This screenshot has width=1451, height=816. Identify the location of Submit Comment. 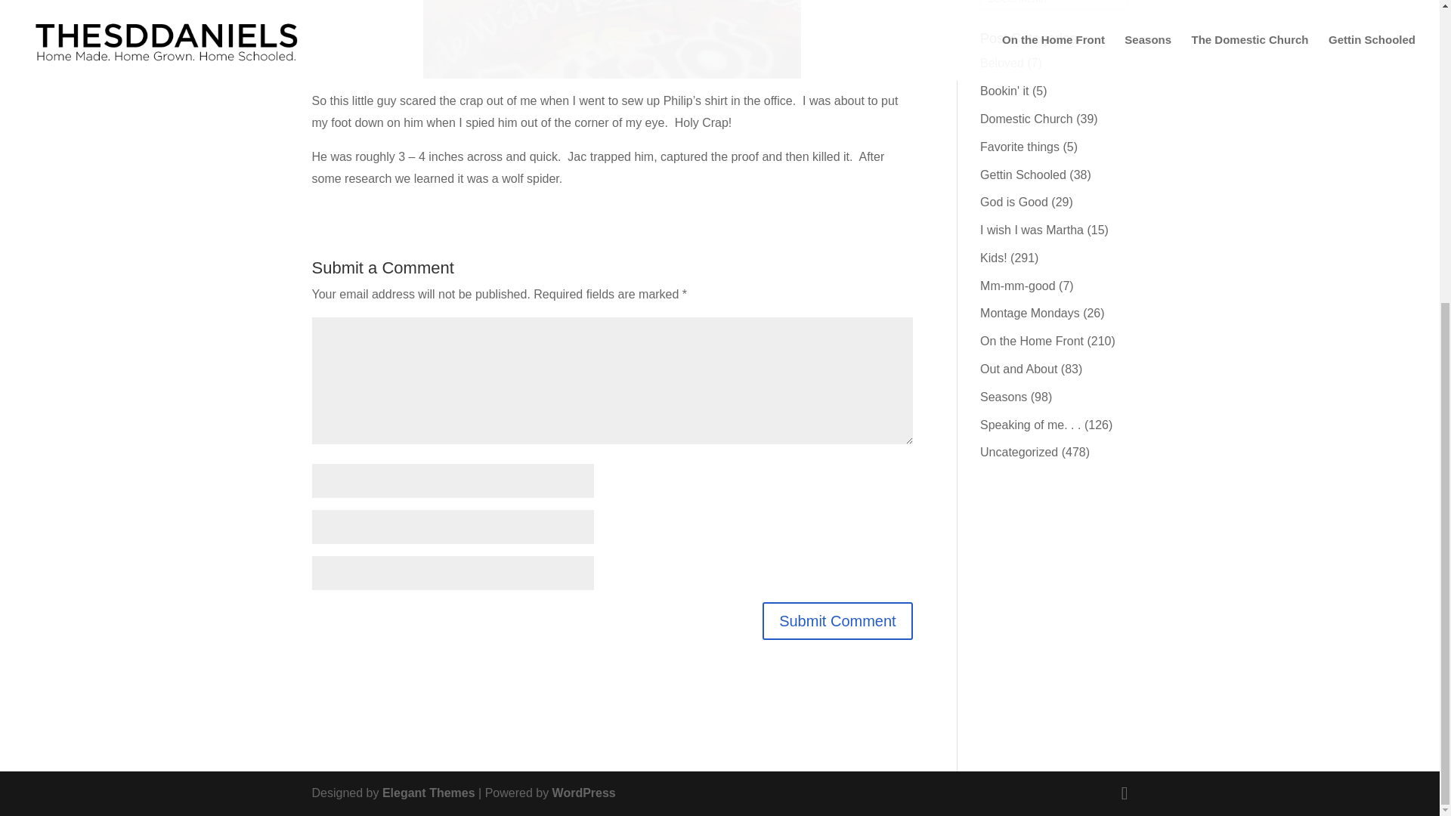
(837, 621).